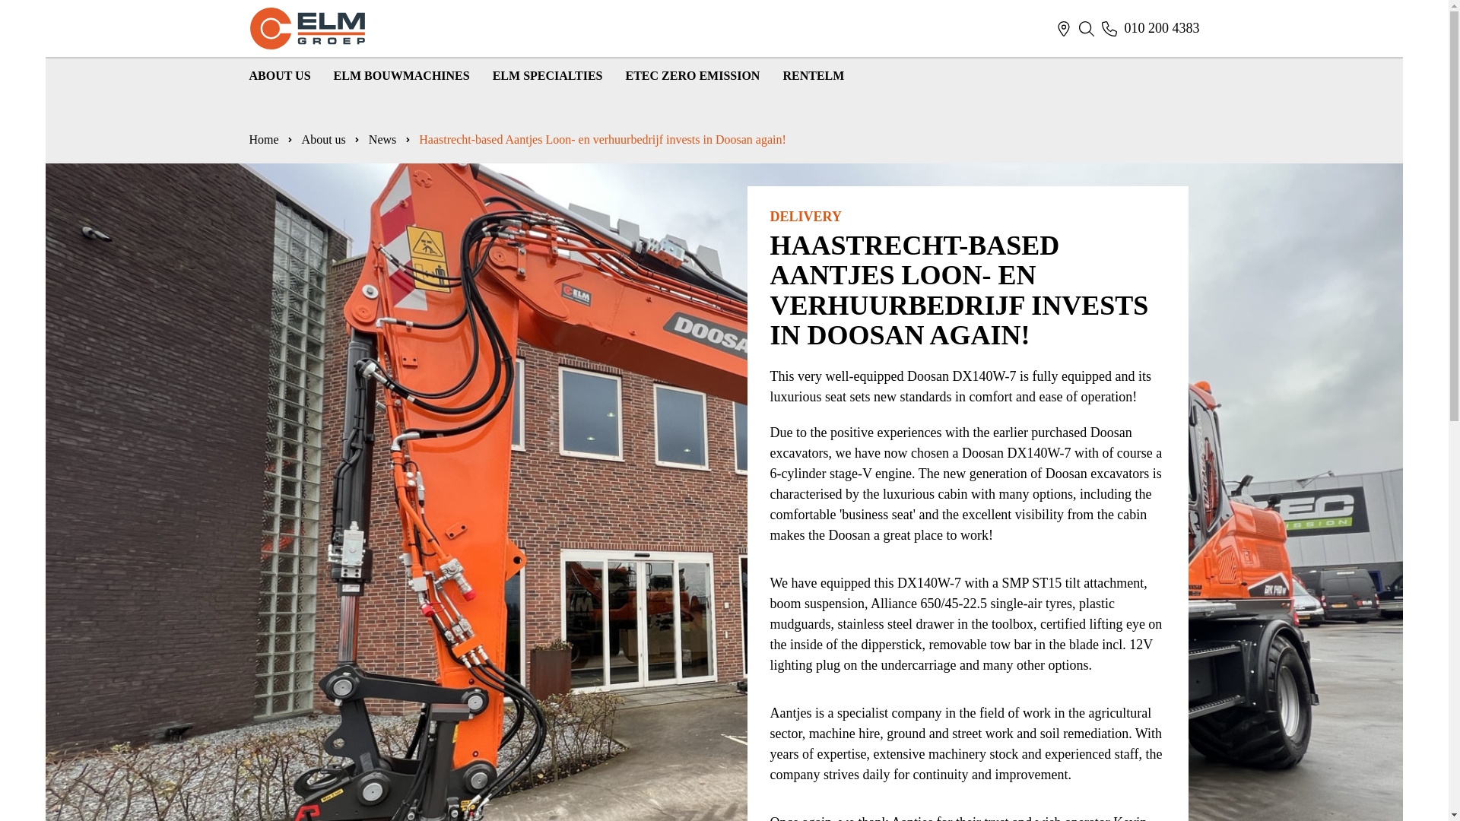 This screenshot has width=1460, height=821. What do you see at coordinates (401, 76) in the screenshot?
I see `ELM BOUWMACHINES` at bounding box center [401, 76].